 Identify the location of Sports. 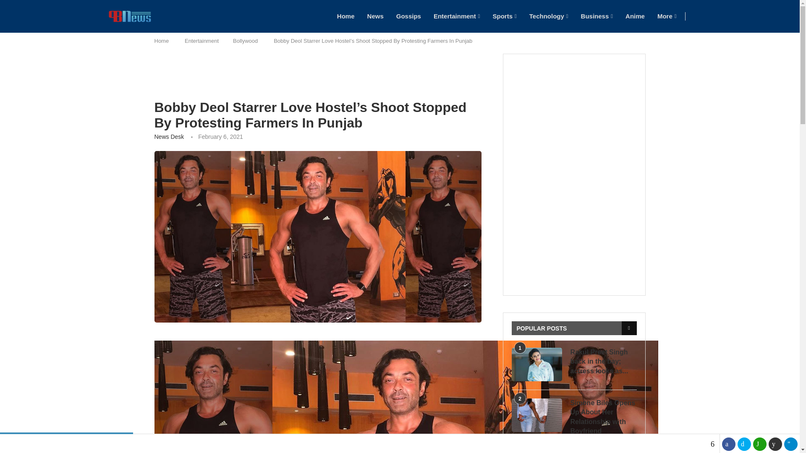
(505, 16).